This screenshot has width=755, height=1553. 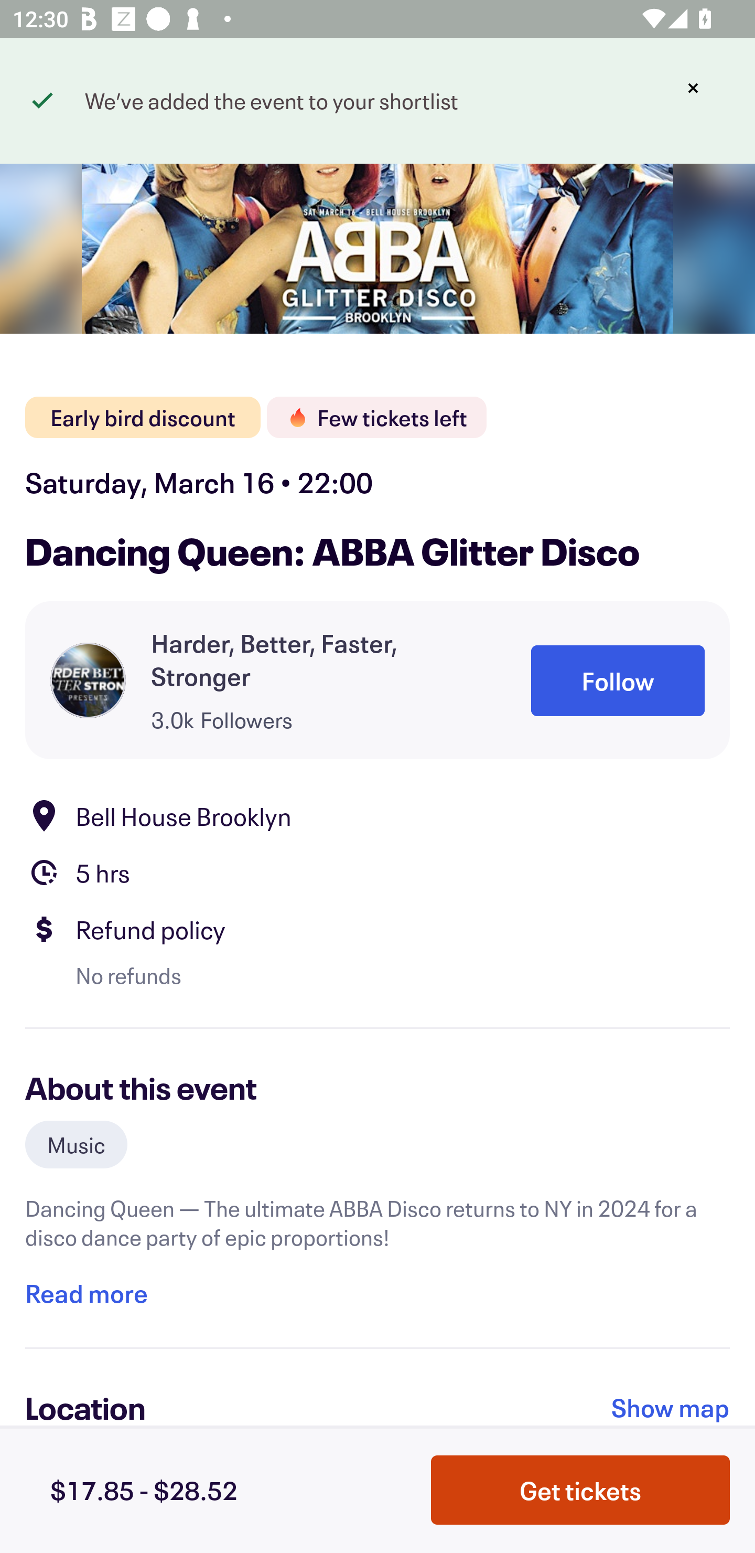 What do you see at coordinates (88, 680) in the screenshot?
I see `Organizer profile picture` at bounding box center [88, 680].